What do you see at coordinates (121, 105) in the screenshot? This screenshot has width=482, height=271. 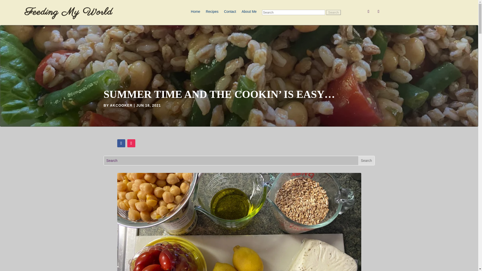 I see `Posts by akcooker` at bounding box center [121, 105].